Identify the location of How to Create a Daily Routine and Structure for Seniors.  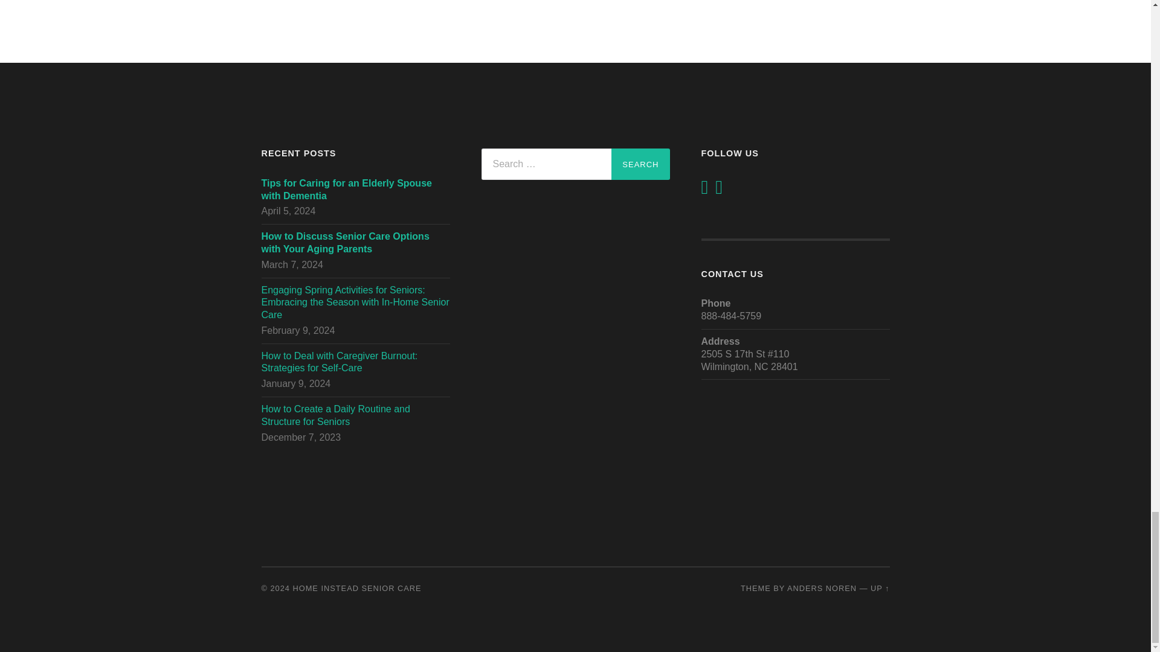
(355, 415).